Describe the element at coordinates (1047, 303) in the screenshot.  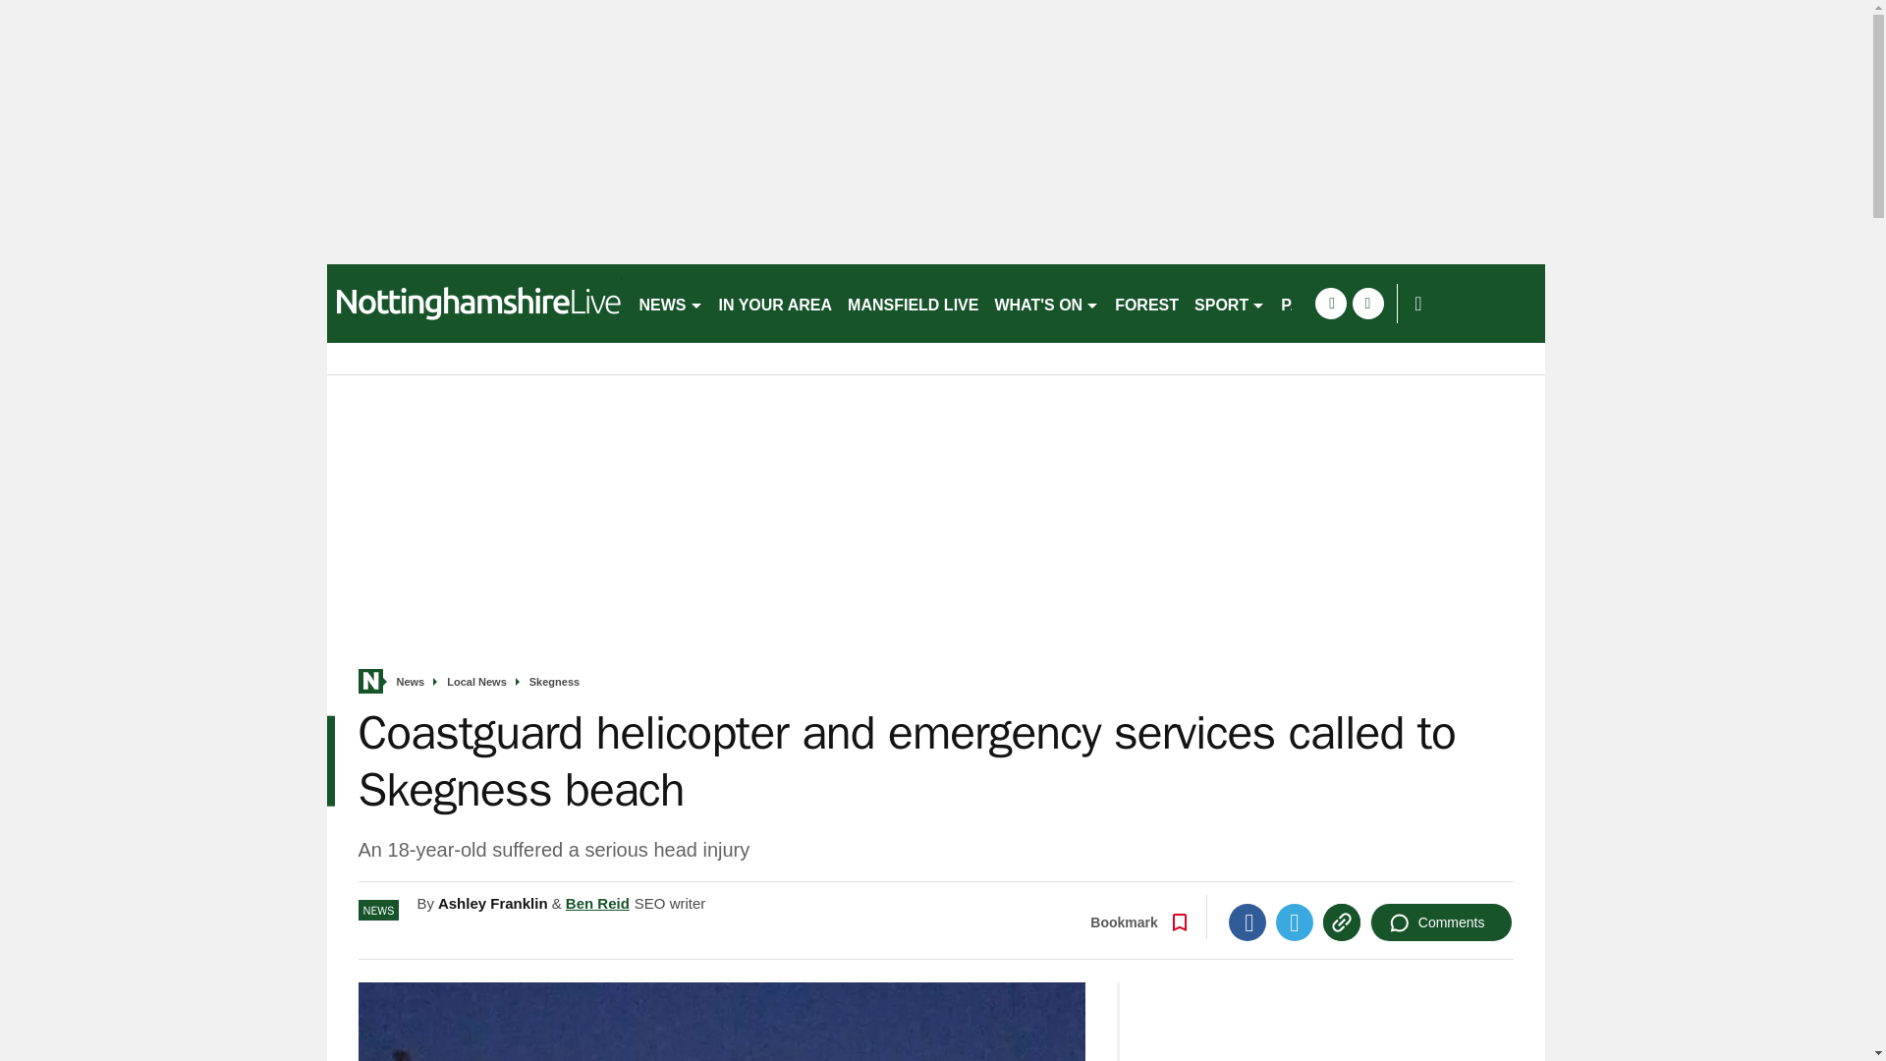
I see `WHAT'S ON` at that location.